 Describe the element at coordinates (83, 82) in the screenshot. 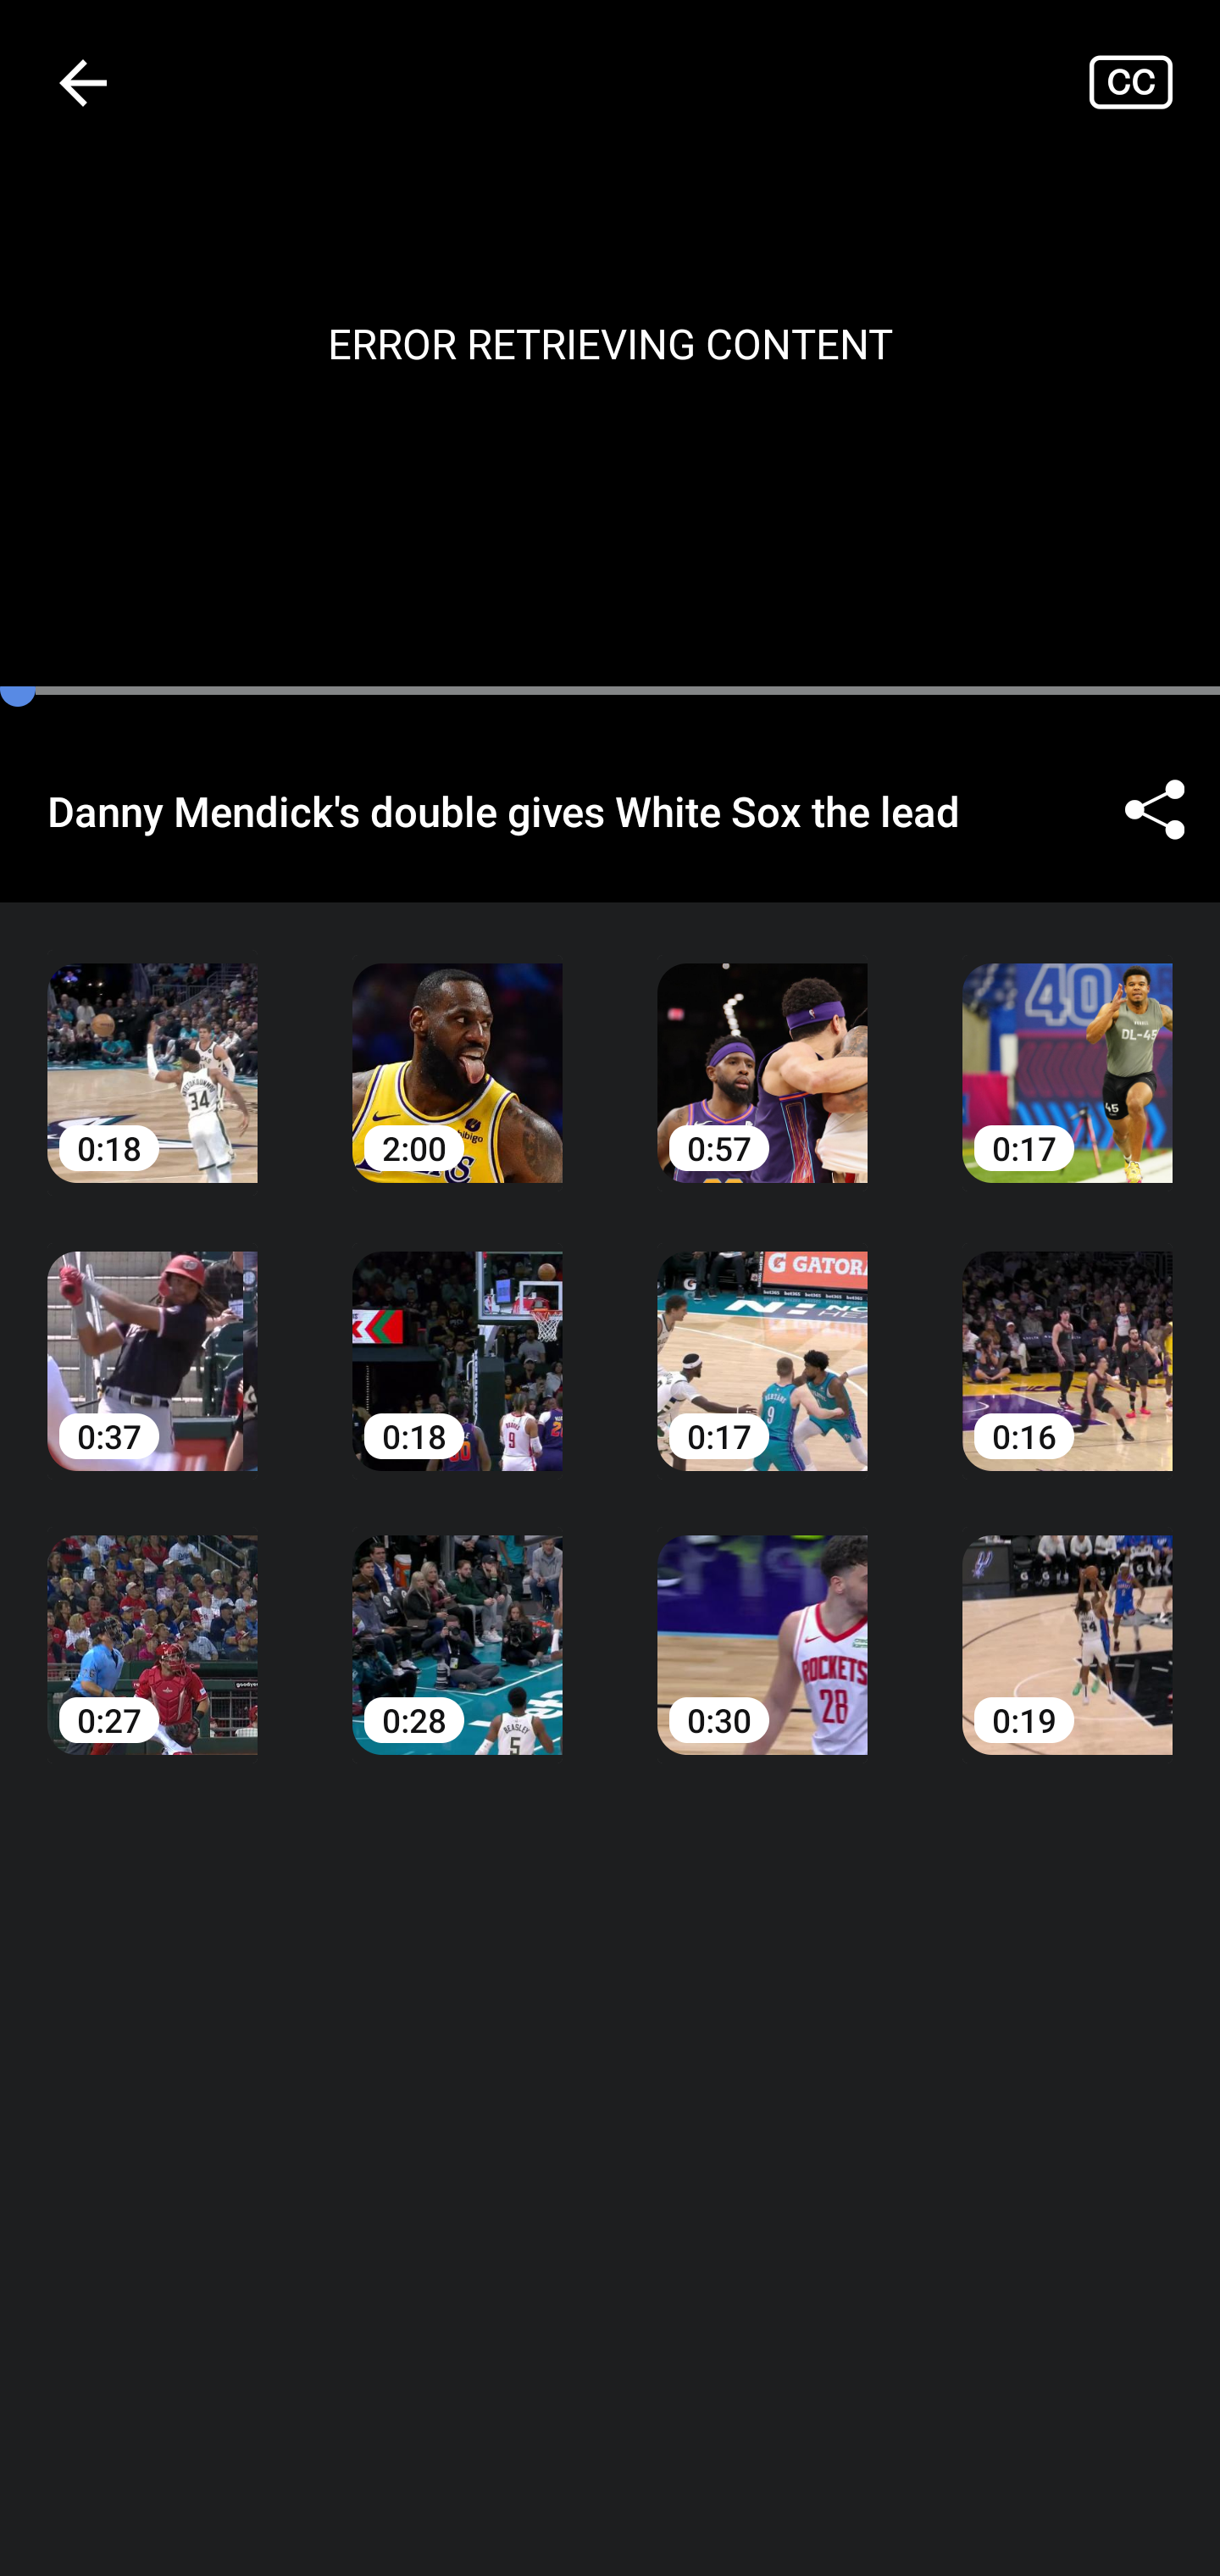

I see `Navigate up` at that location.